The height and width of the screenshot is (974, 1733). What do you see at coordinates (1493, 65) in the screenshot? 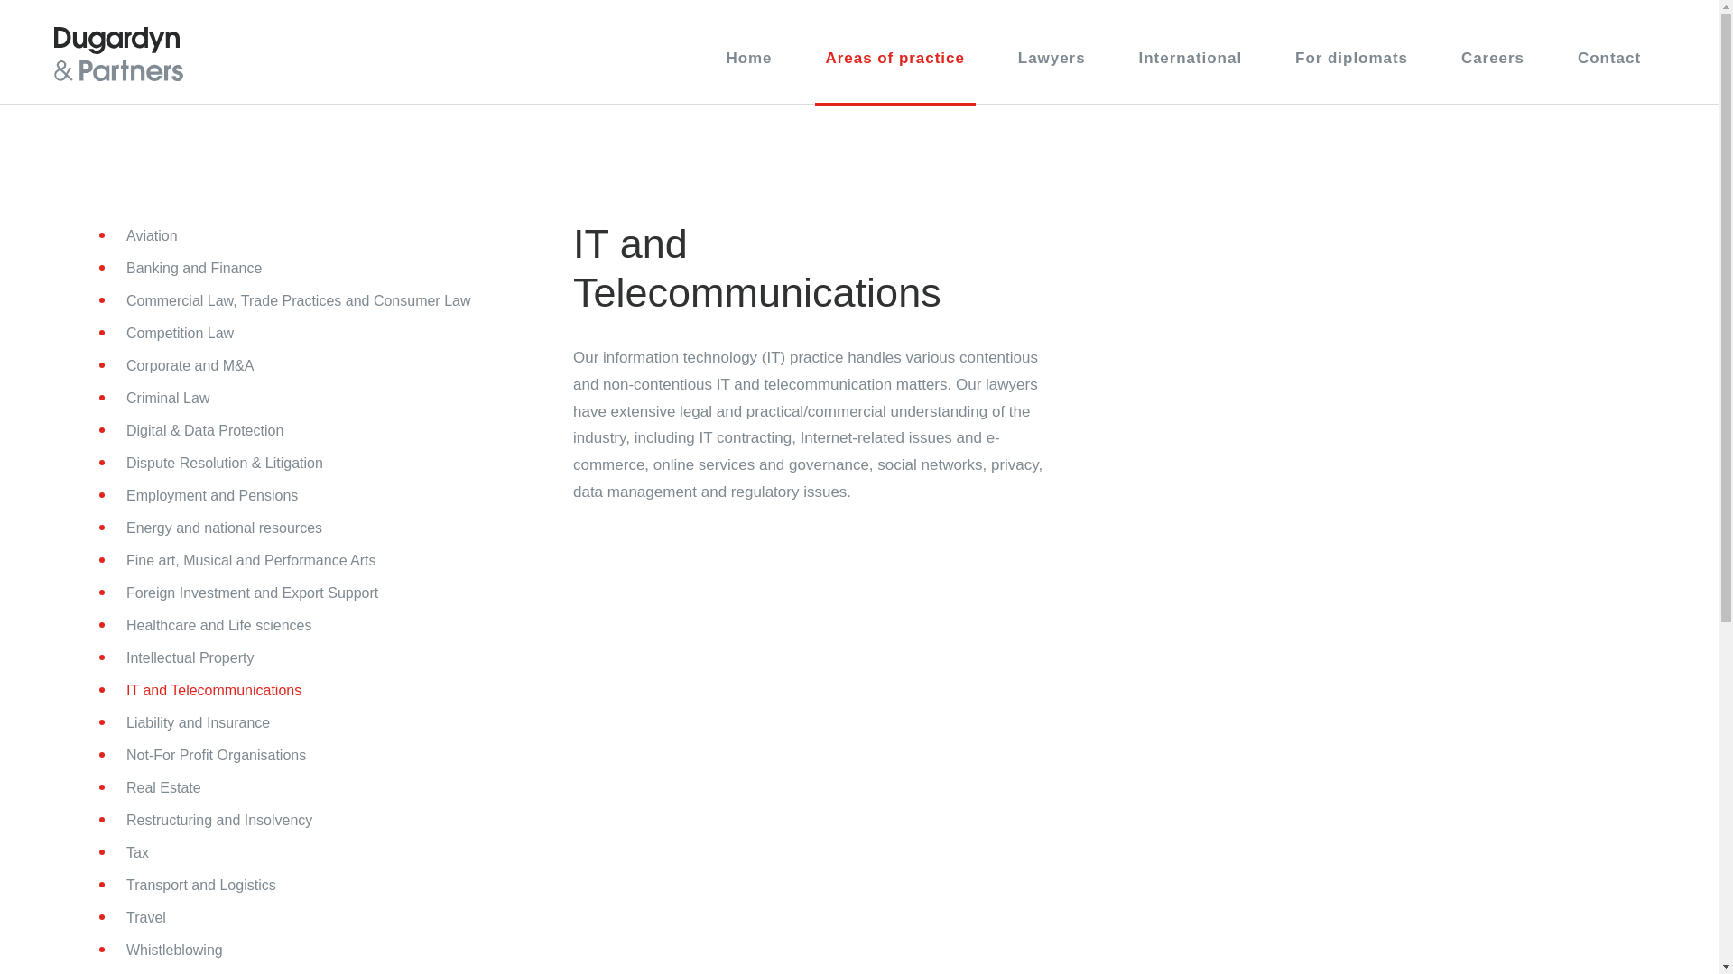
I see `Careers` at bounding box center [1493, 65].